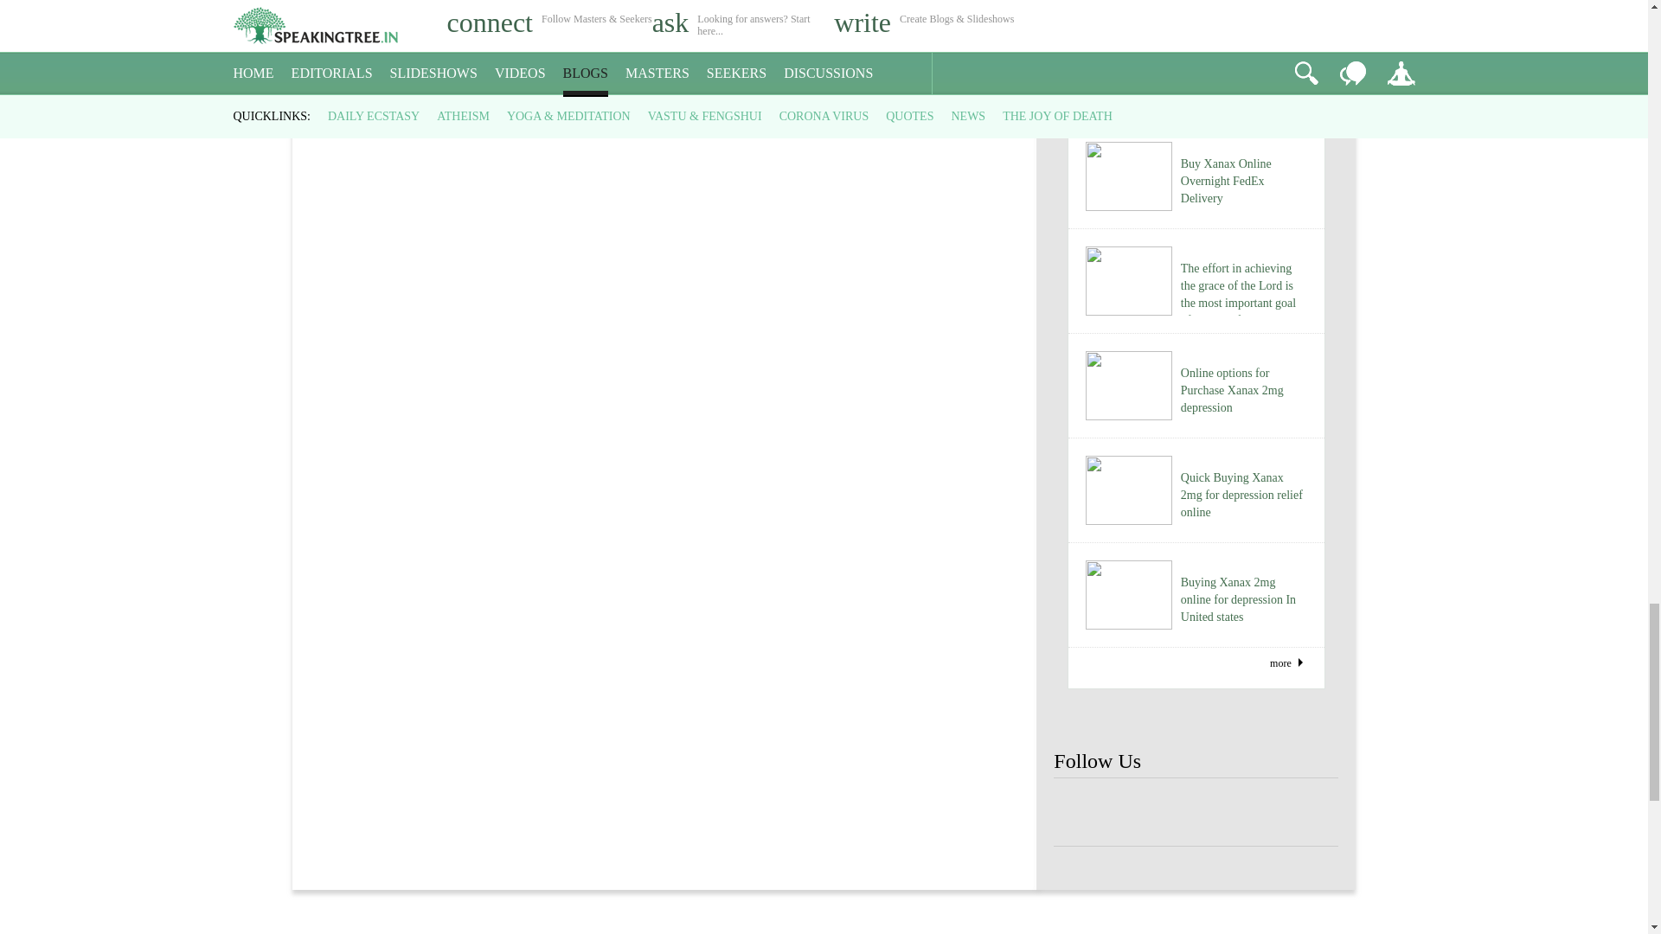  What do you see at coordinates (1254, 813) in the screenshot?
I see `Speaking Tree FaceBook` at bounding box center [1254, 813].